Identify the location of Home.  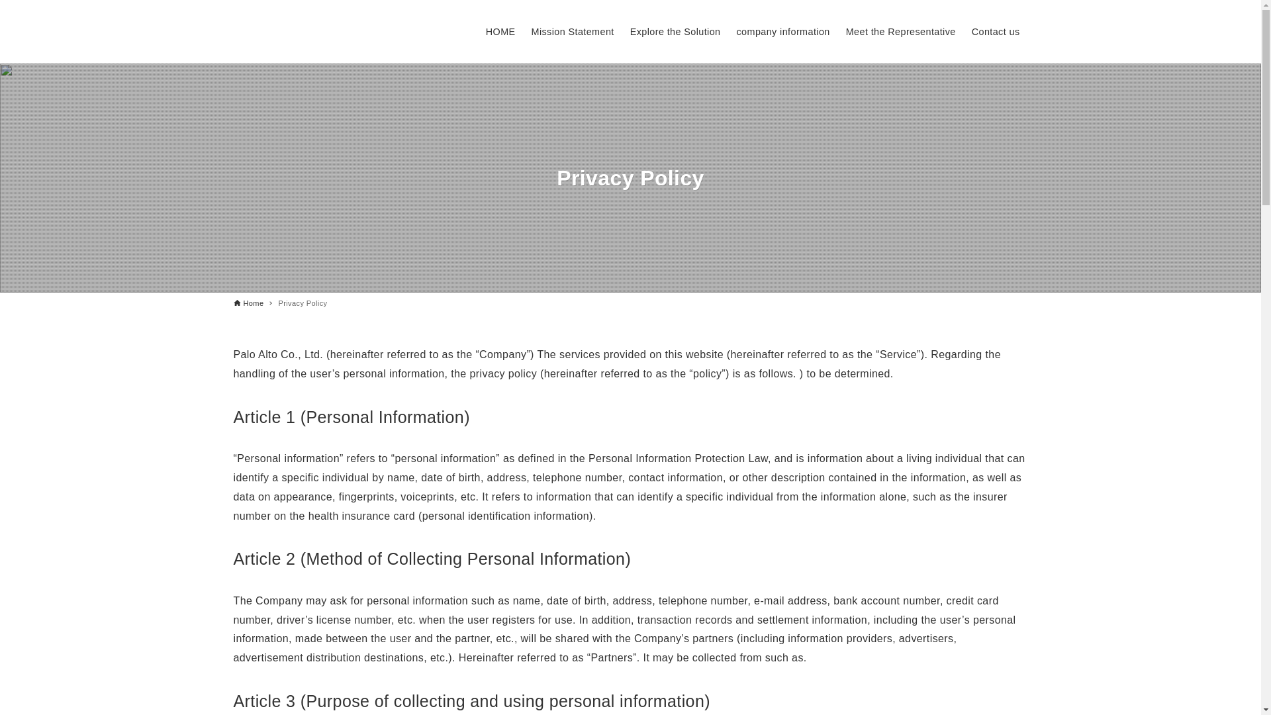
(248, 303).